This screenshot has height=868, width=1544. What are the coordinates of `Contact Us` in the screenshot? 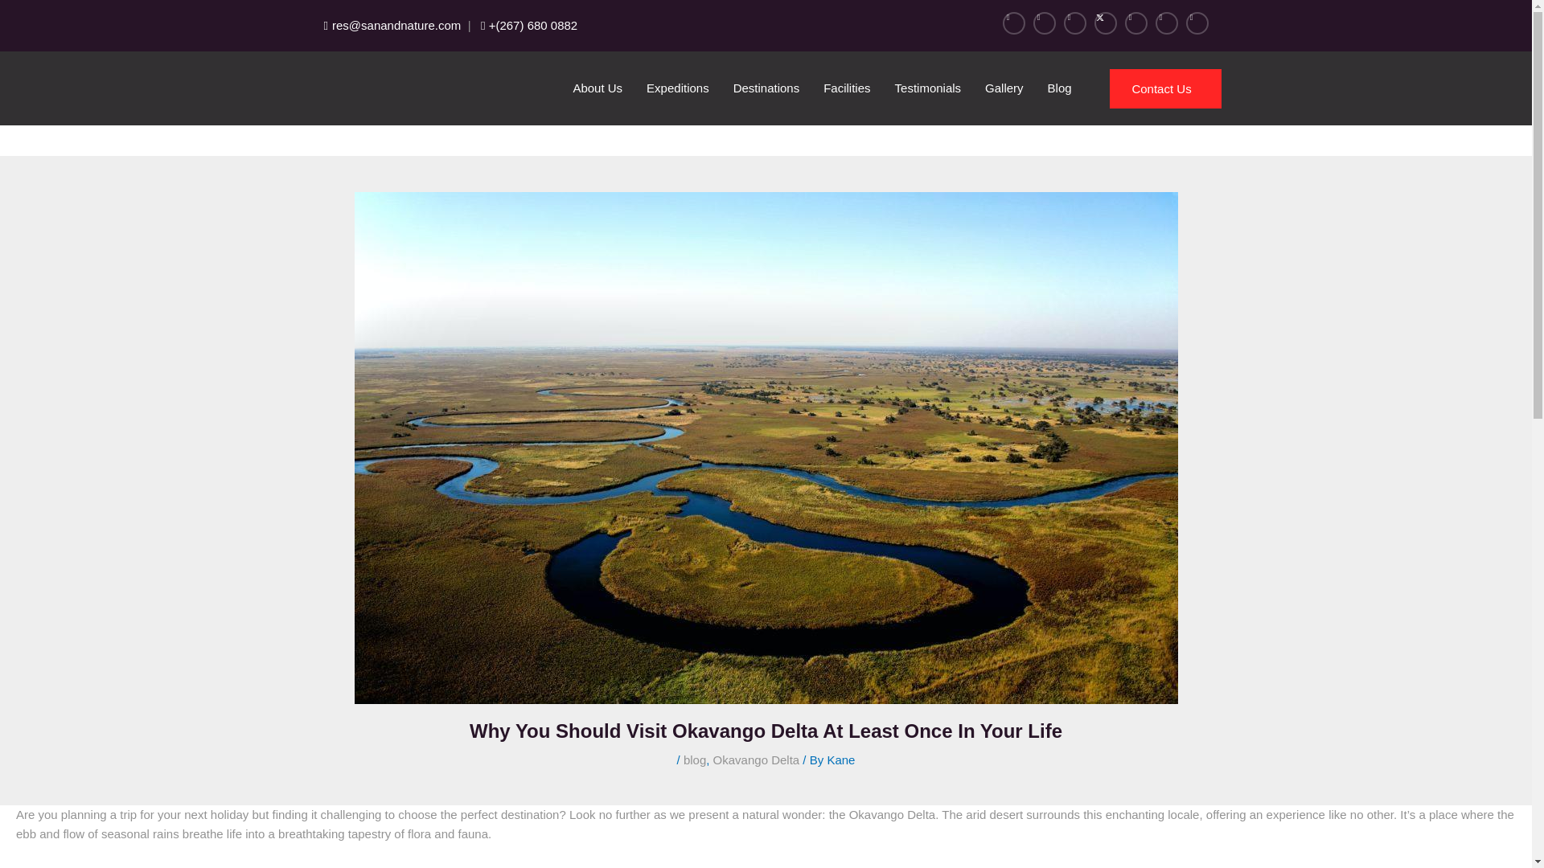 It's located at (1165, 88).